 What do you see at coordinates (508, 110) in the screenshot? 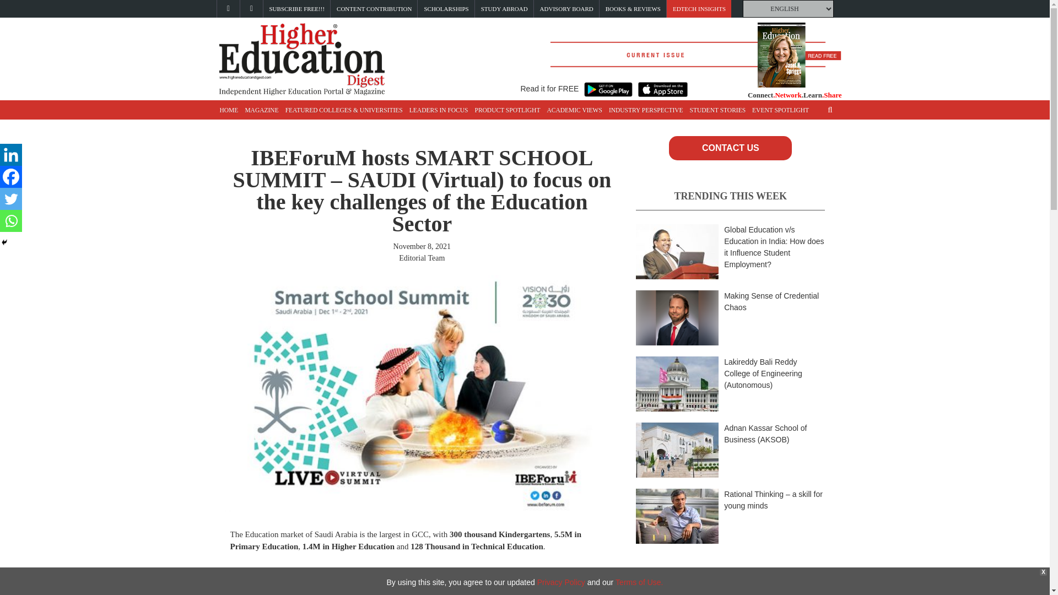
I see `PRODUCT SPOTLIGHT` at bounding box center [508, 110].